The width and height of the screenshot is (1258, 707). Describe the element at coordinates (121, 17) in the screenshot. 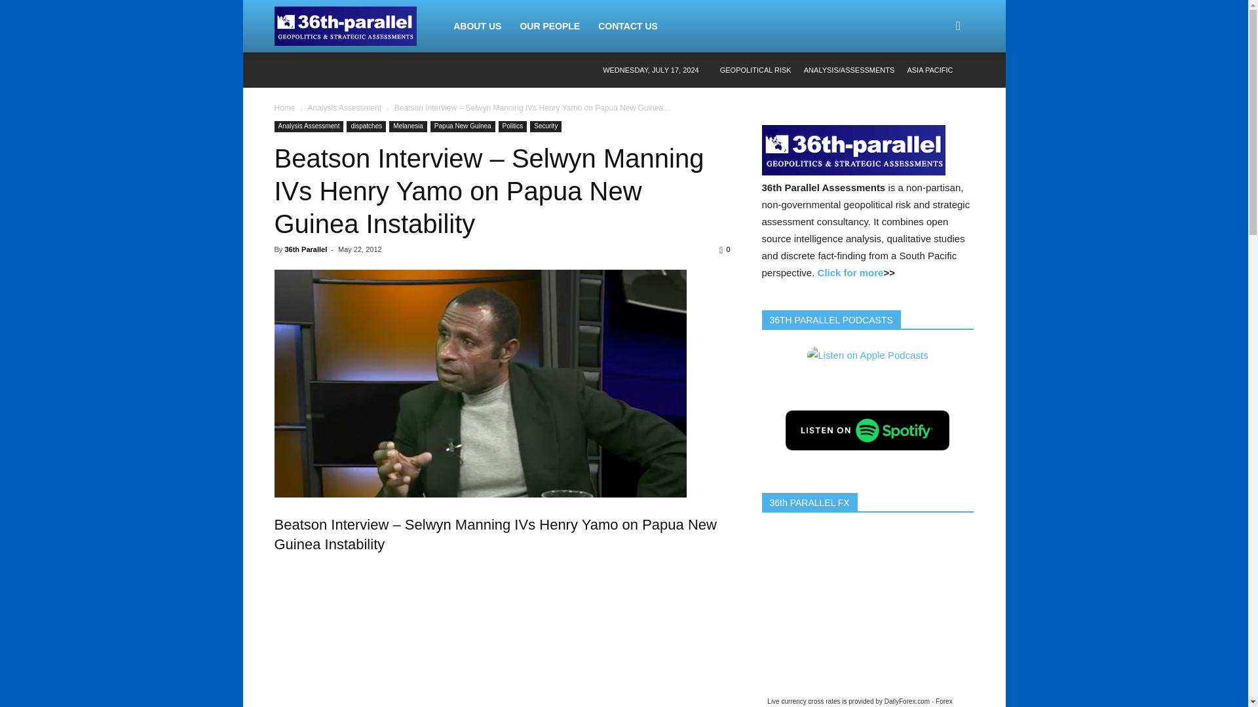

I see `CLOSE` at that location.